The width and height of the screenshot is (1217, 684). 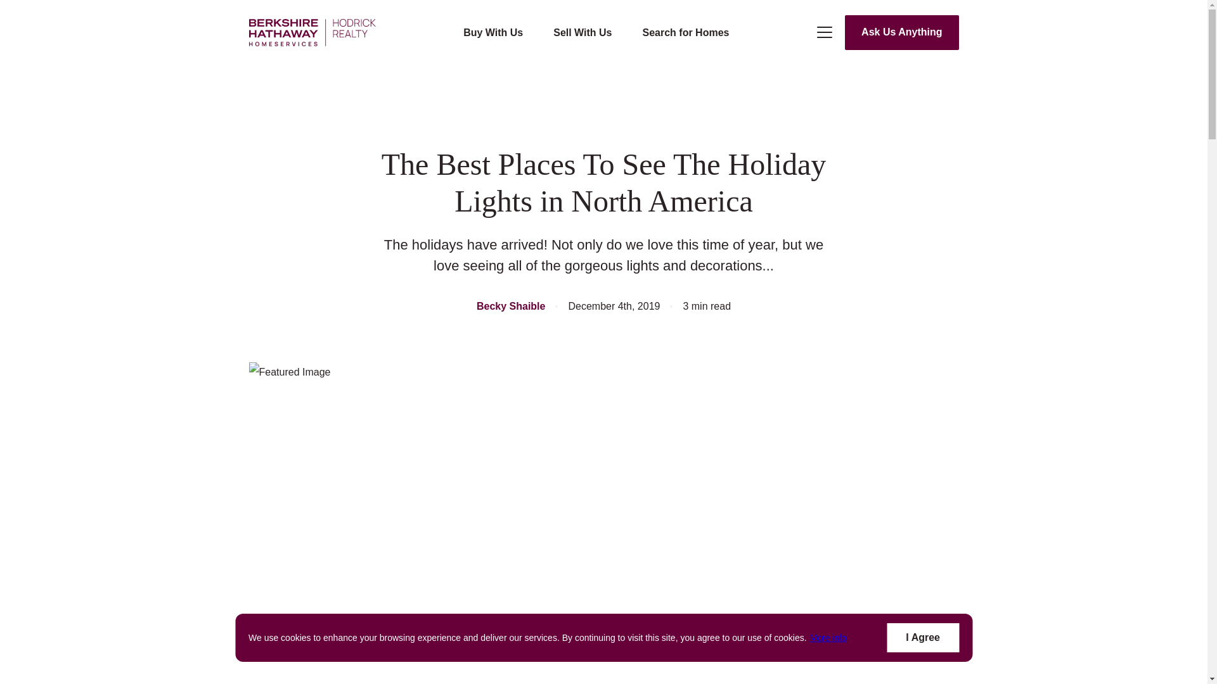 What do you see at coordinates (923, 637) in the screenshot?
I see `I Agree` at bounding box center [923, 637].